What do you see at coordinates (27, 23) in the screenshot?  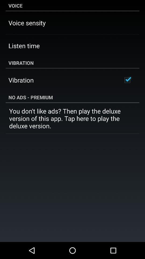 I see `open app above the listen time` at bounding box center [27, 23].